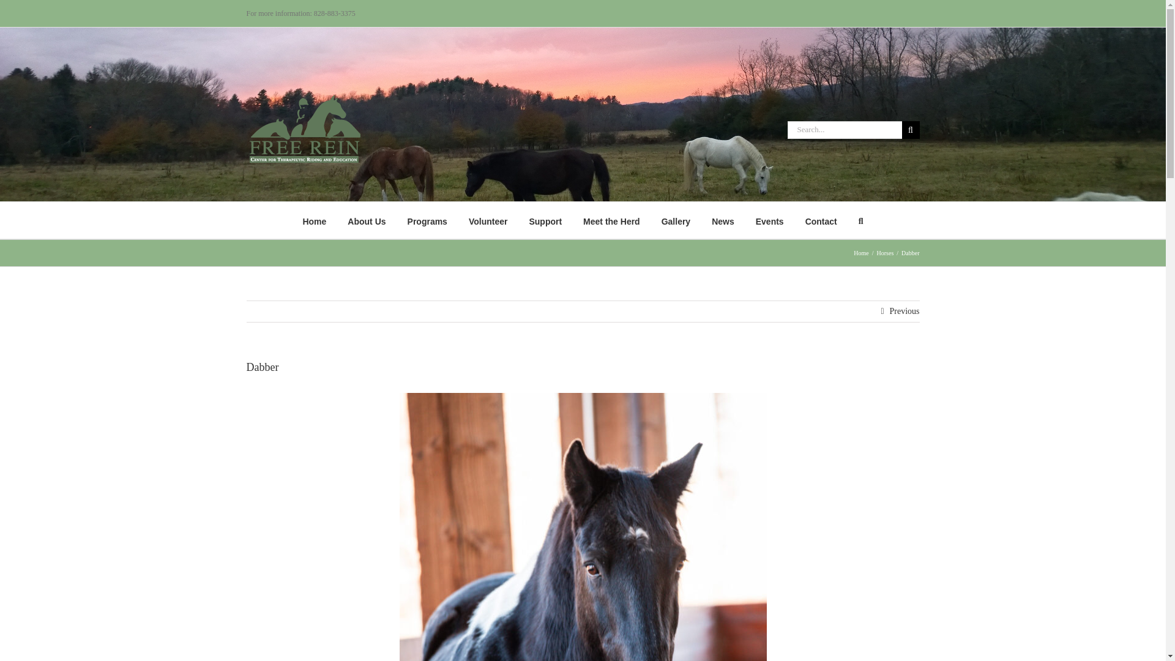  Describe the element at coordinates (611, 220) in the screenshot. I see `Meet the Herd` at that location.